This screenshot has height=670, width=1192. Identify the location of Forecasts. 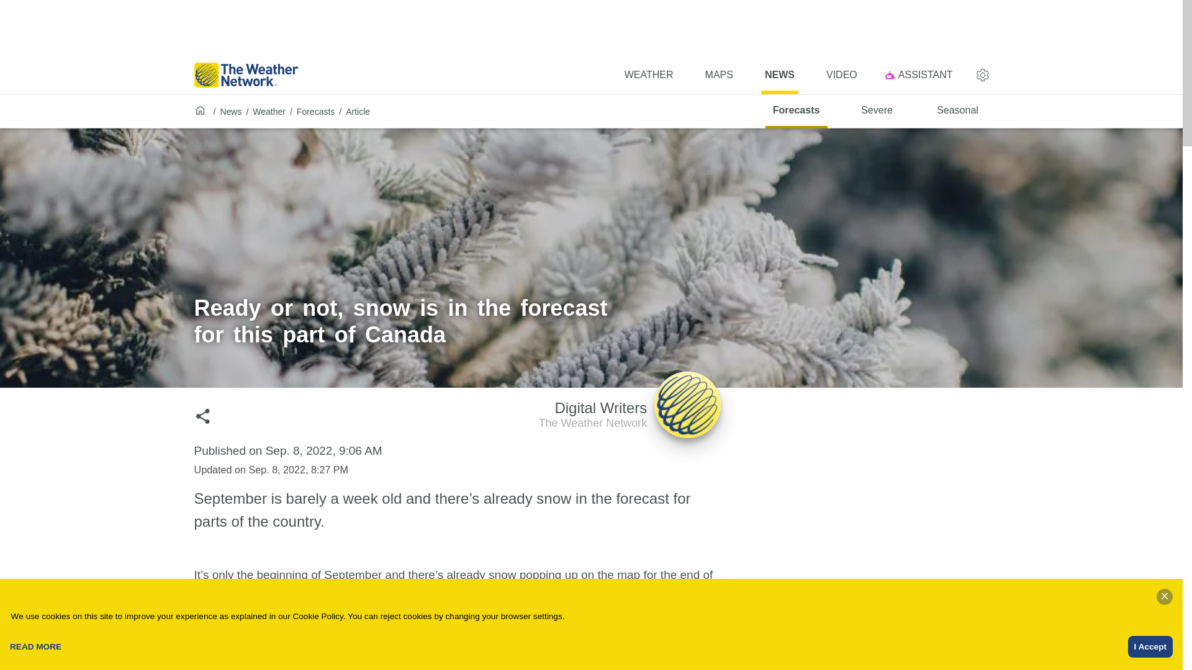
(719, 74).